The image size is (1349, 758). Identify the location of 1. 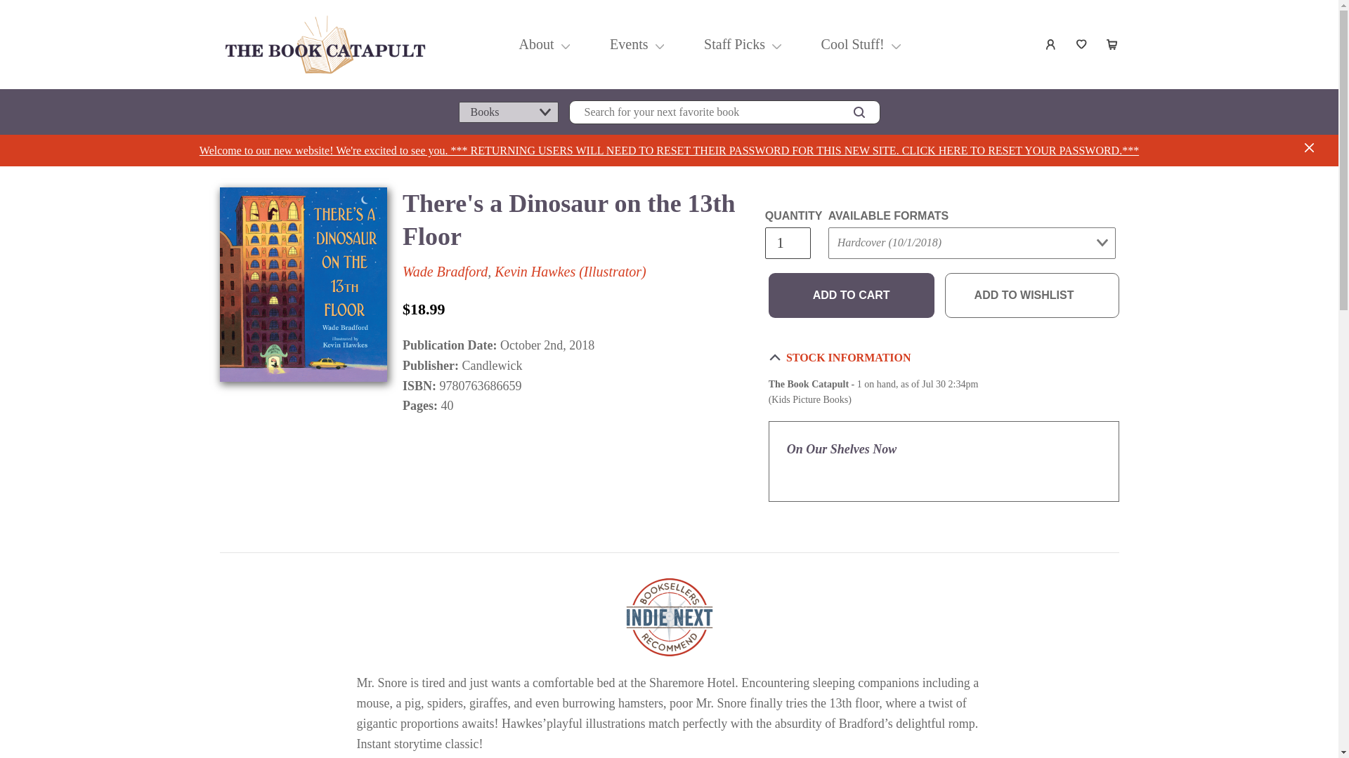
(787, 243).